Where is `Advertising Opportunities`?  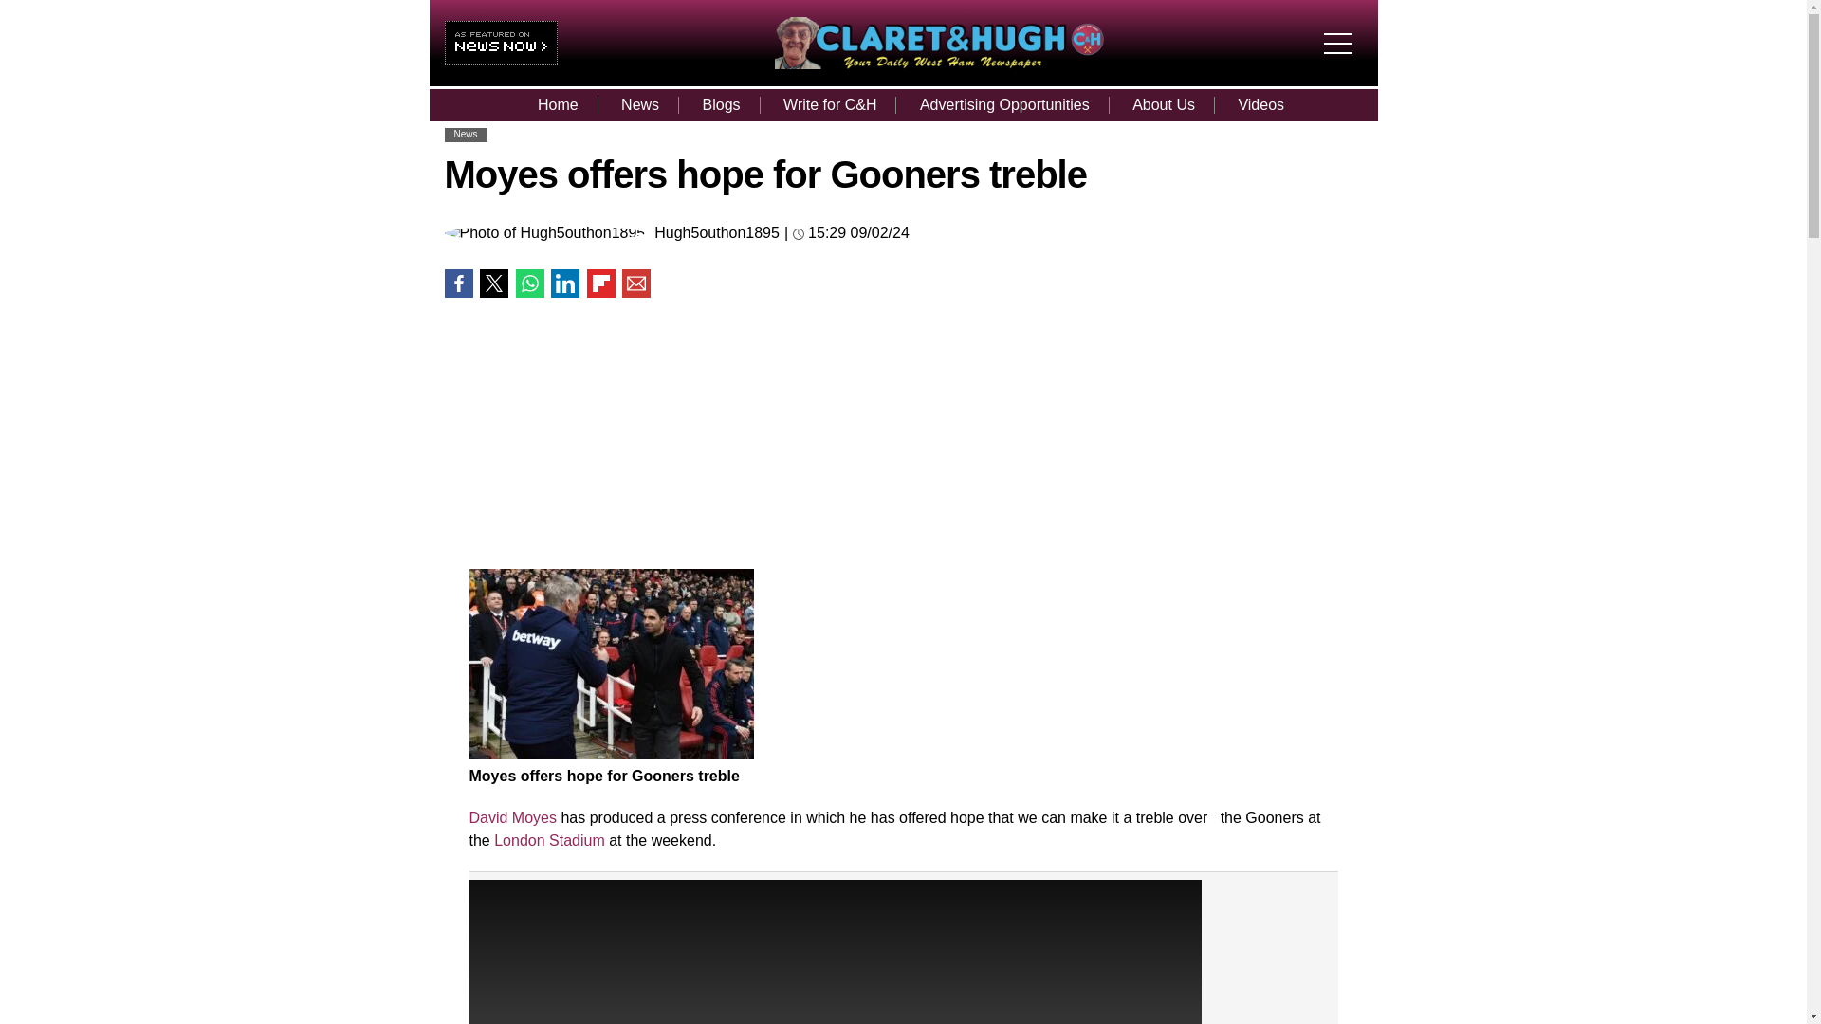
Advertising Opportunities is located at coordinates (1005, 104).